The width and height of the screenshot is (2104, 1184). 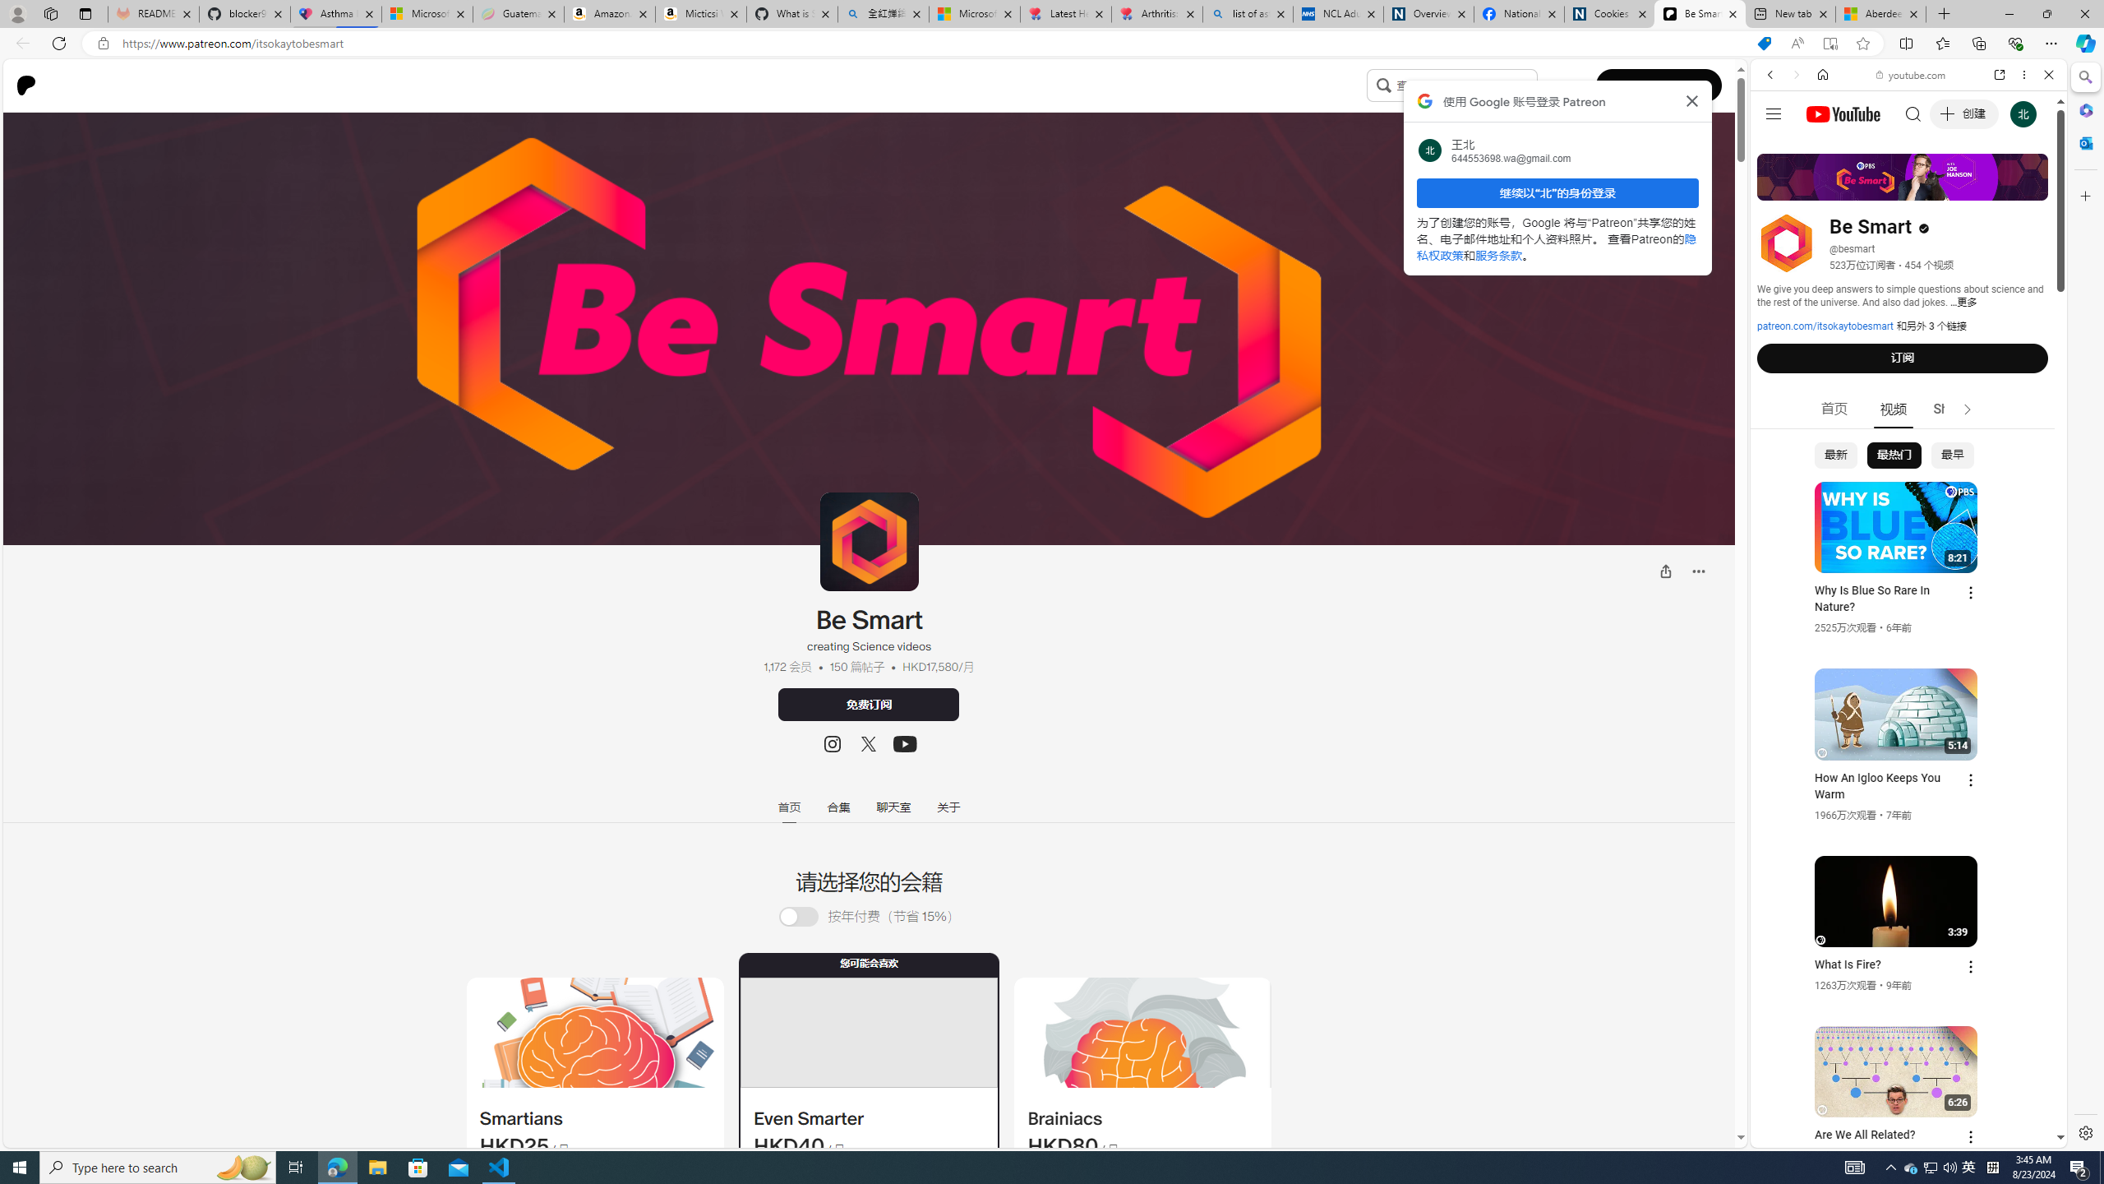 What do you see at coordinates (935, 44) in the screenshot?
I see `Address and search bar` at bounding box center [935, 44].